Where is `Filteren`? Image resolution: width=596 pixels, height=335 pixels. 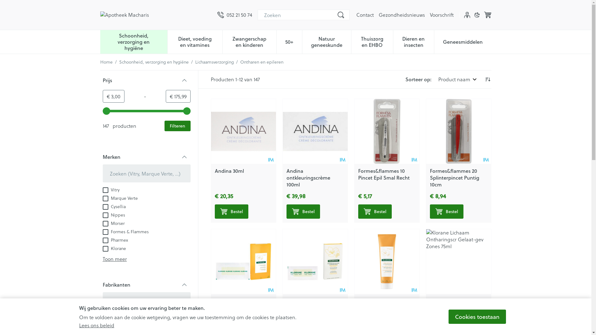
Filteren is located at coordinates (178, 126).